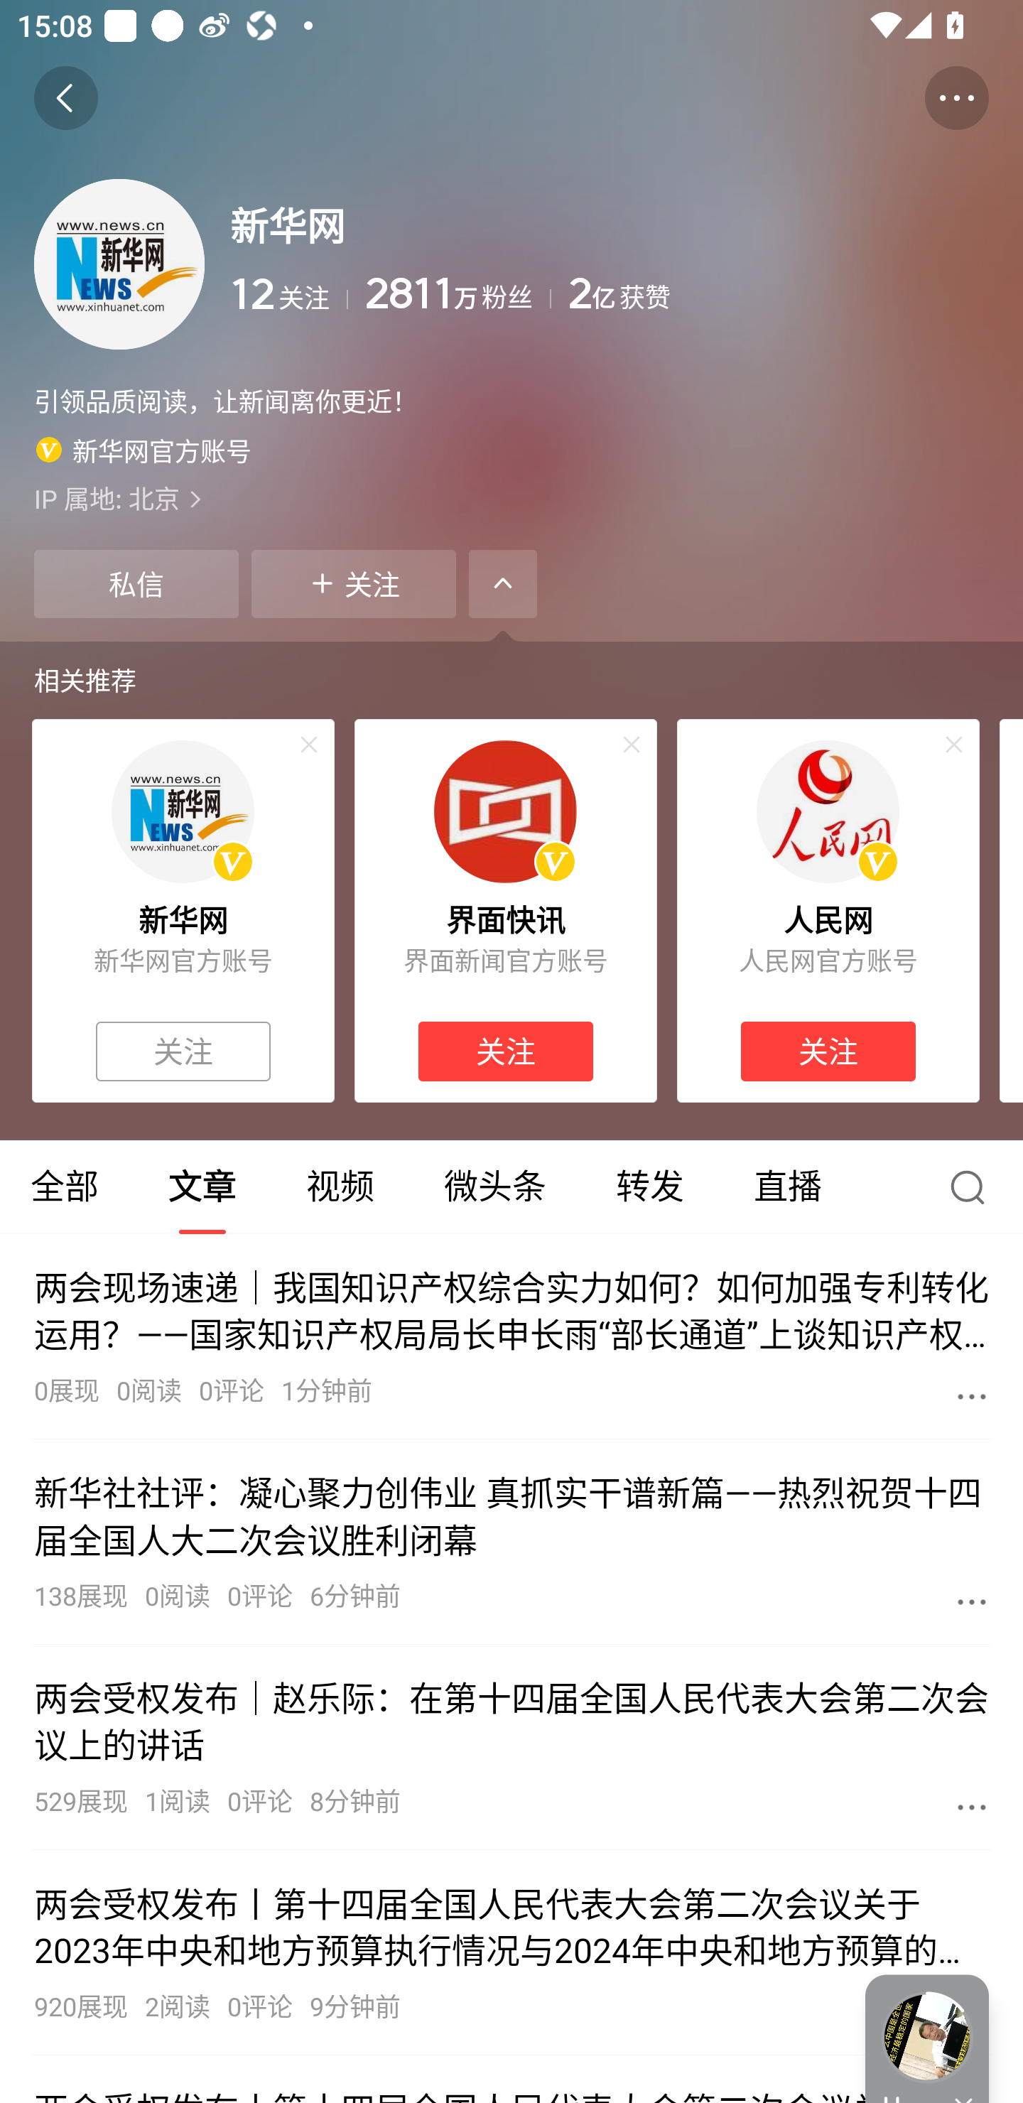 The width and height of the screenshot is (1023, 2103). Describe the element at coordinates (67, 1186) in the screenshot. I see `全部` at that location.